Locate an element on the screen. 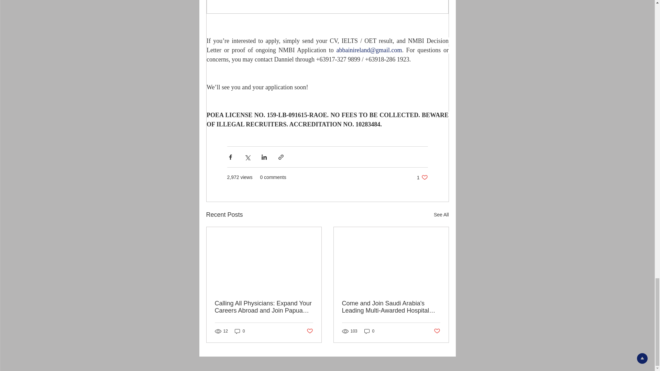  Post not marked as liked is located at coordinates (310, 331).